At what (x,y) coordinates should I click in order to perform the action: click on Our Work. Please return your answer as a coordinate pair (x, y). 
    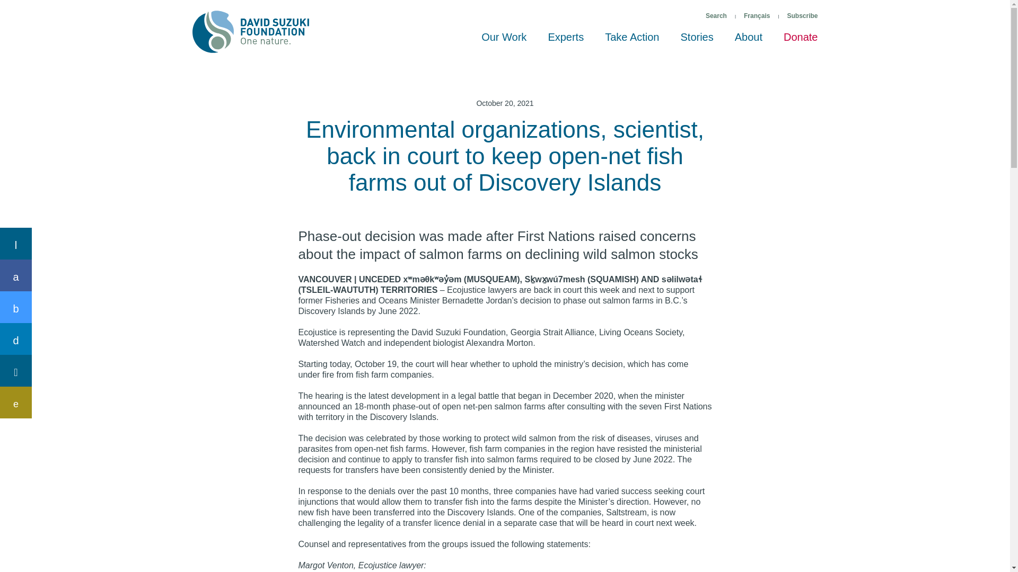
    Looking at the image, I should click on (504, 42).